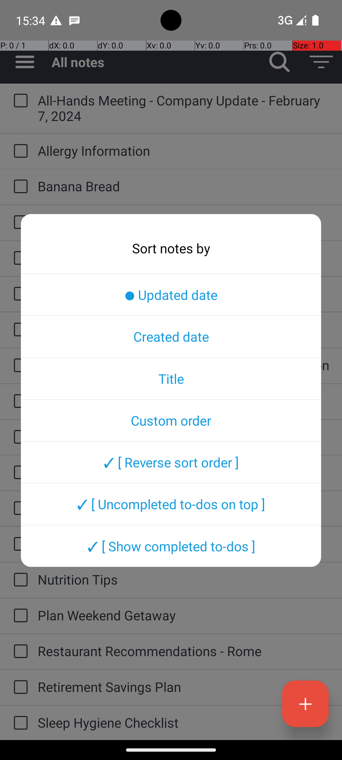  I want to click on Add new, collapsed, so click(305, 704).